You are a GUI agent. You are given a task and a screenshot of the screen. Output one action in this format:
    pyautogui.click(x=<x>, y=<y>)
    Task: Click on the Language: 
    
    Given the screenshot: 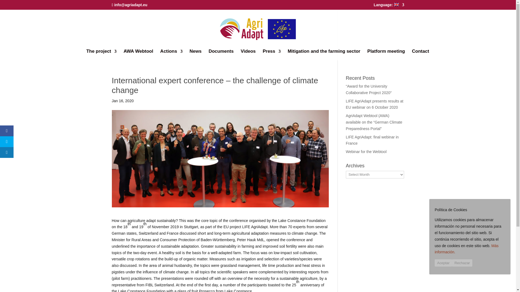 What is the action you would take?
    pyautogui.click(x=389, y=6)
    